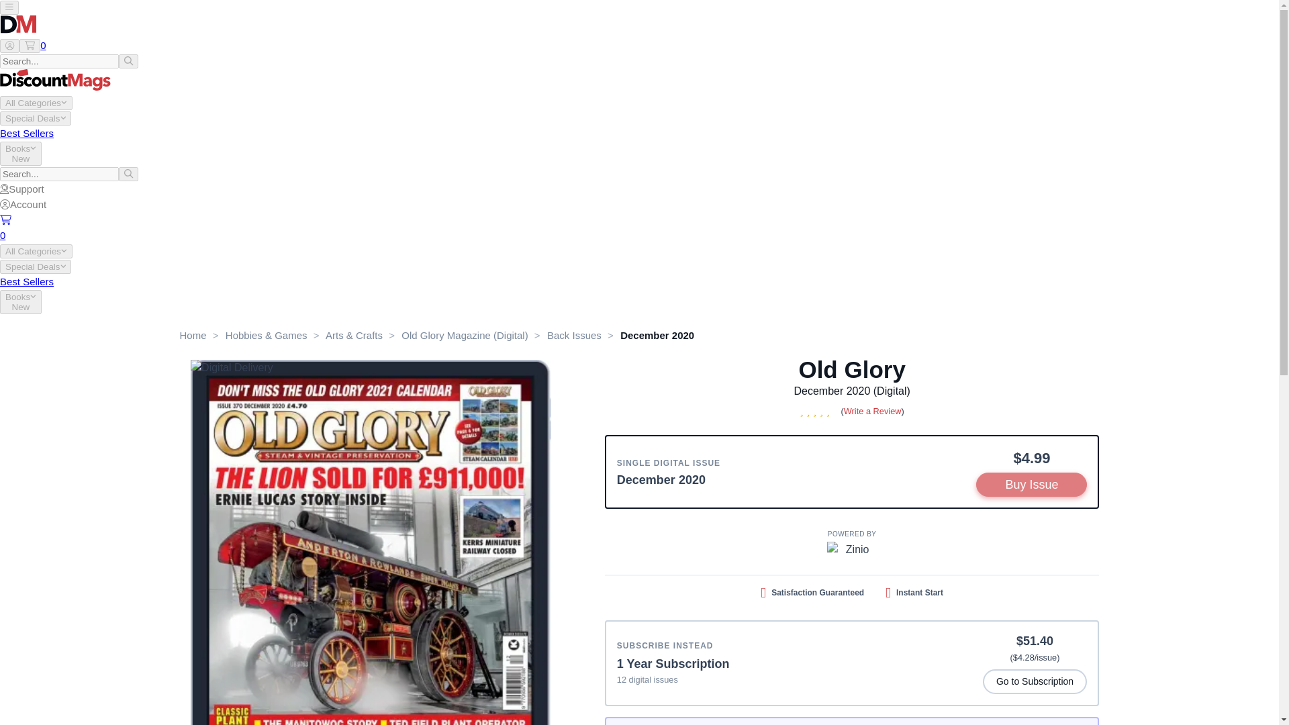 The image size is (1289, 725). I want to click on Go to Subscription, so click(1035, 681).